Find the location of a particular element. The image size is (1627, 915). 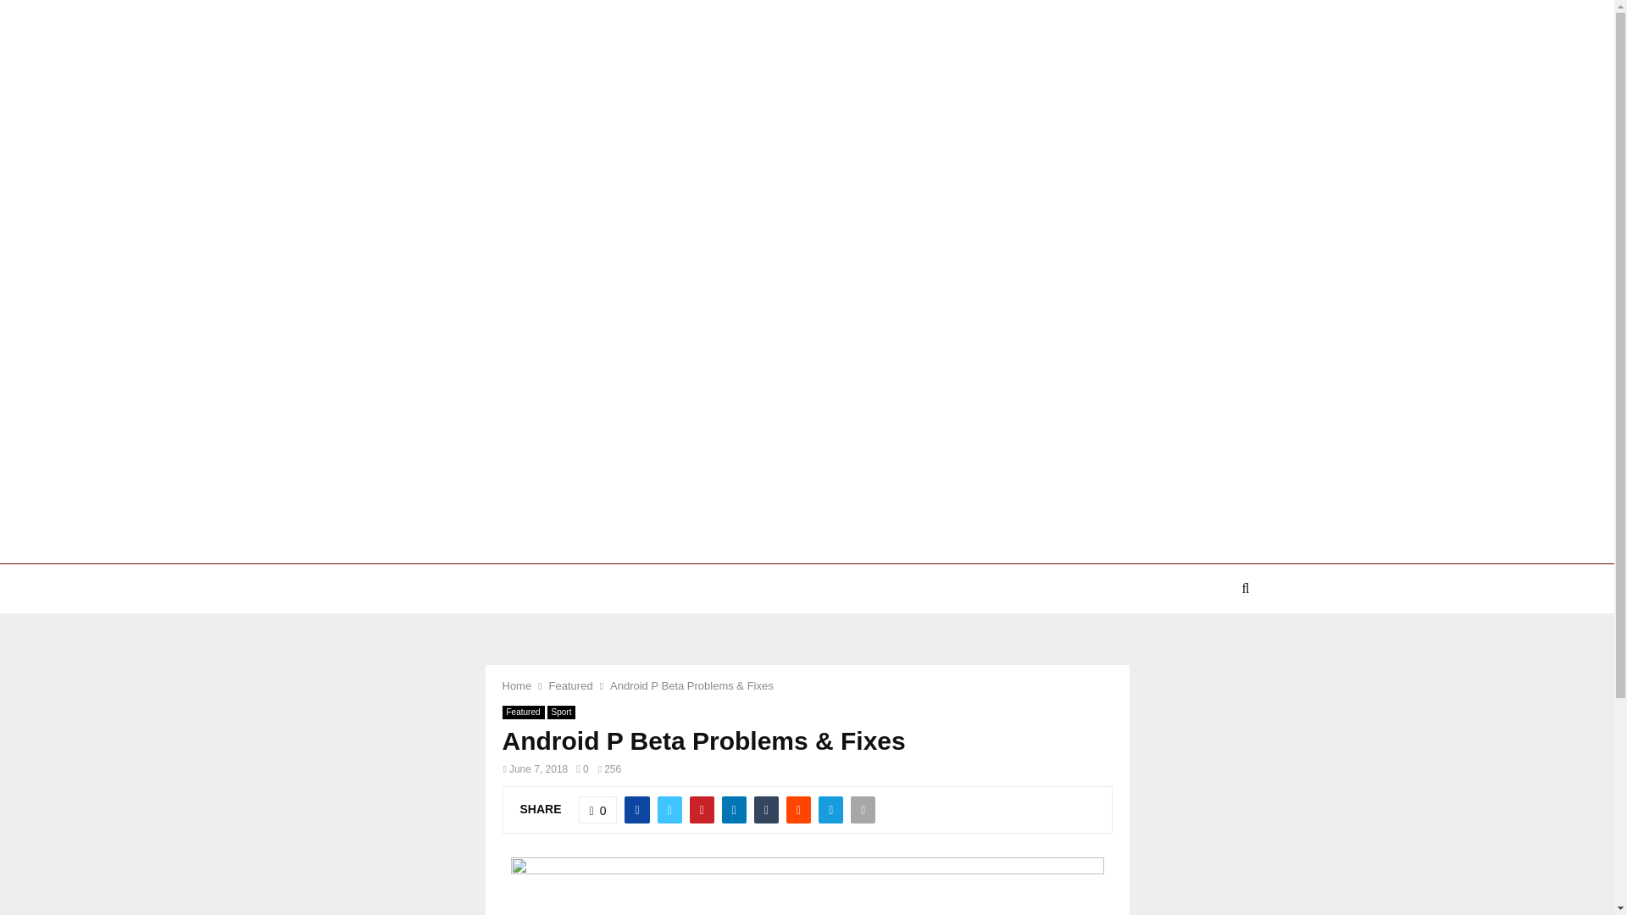

0 is located at coordinates (598, 810).